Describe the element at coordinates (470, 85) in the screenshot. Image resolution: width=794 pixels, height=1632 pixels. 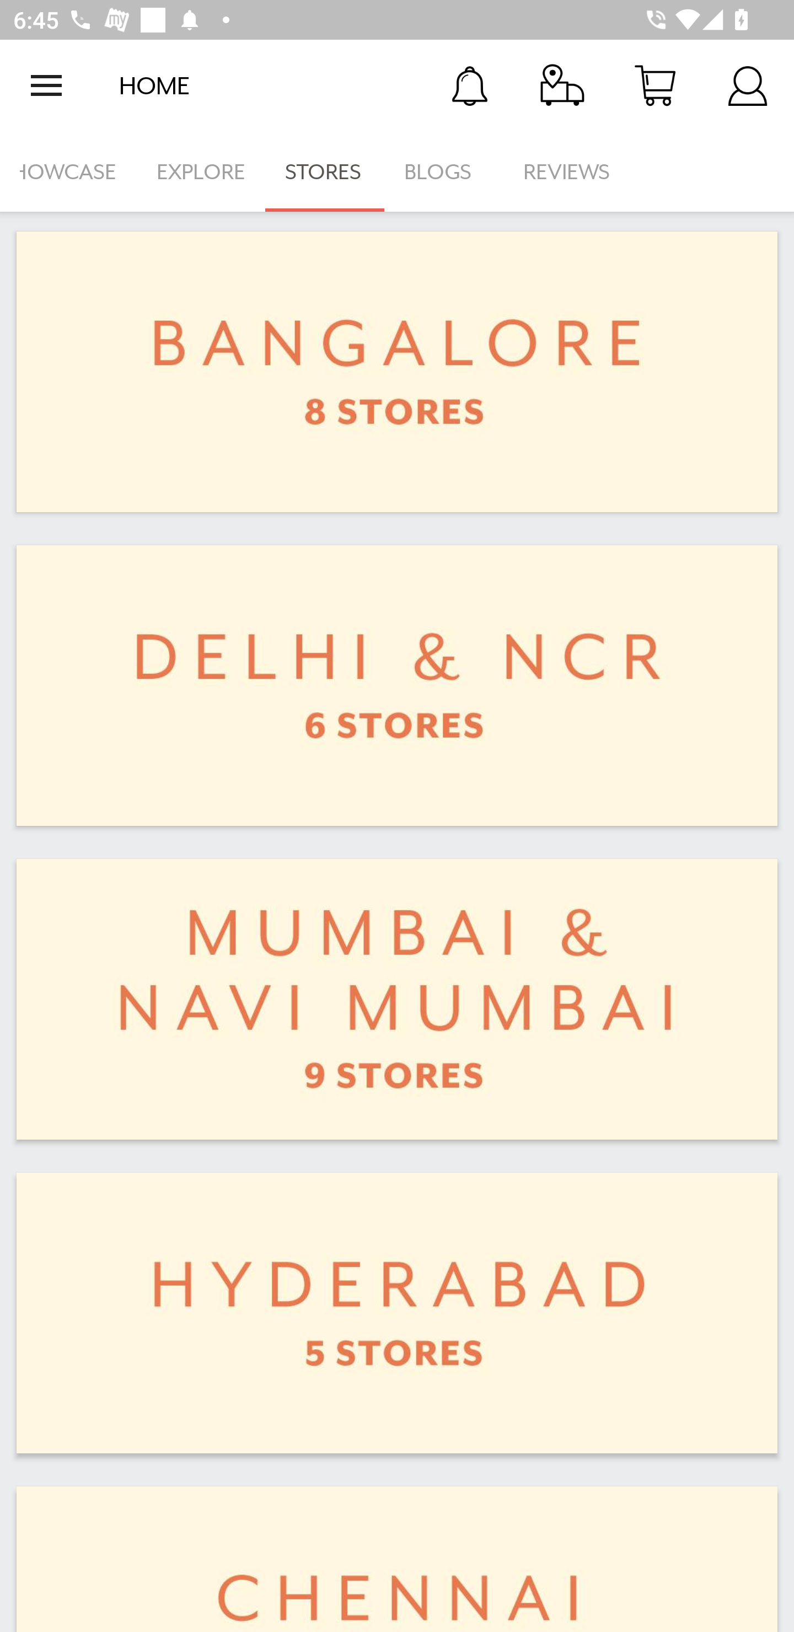
I see `Notification` at that location.